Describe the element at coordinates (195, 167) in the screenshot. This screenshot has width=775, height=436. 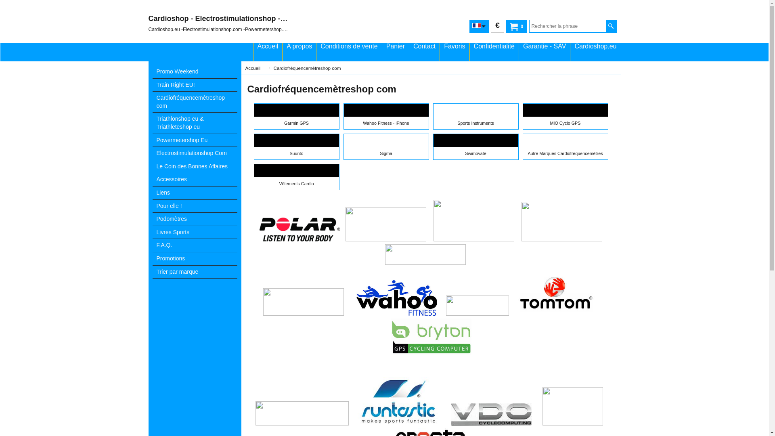
I see `Le Coin des Bonnes Affaires` at that location.